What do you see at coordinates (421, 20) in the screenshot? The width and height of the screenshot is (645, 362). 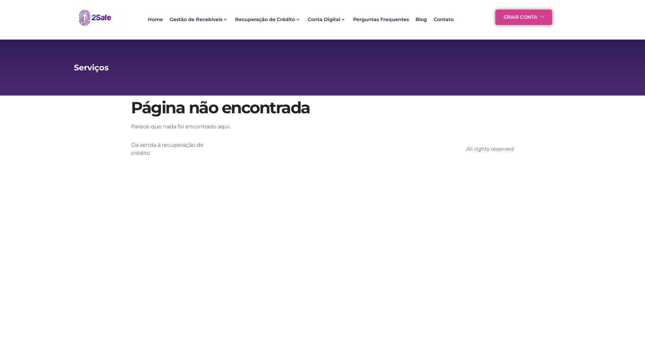 I see `Blog` at bounding box center [421, 20].